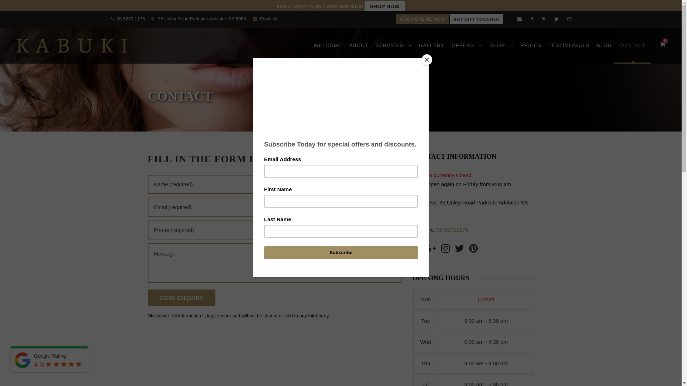 This screenshot has height=386, width=687. What do you see at coordinates (532, 19) in the screenshot?
I see `facebook` at bounding box center [532, 19].